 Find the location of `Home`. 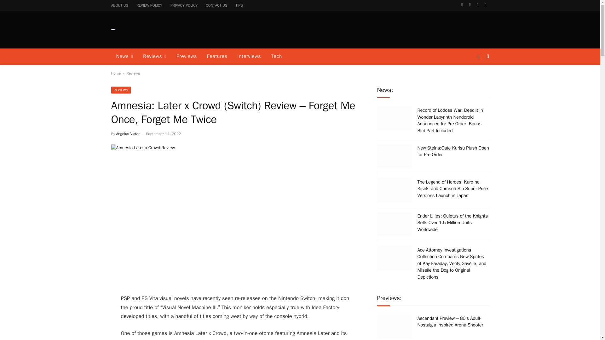

Home is located at coordinates (115, 73).